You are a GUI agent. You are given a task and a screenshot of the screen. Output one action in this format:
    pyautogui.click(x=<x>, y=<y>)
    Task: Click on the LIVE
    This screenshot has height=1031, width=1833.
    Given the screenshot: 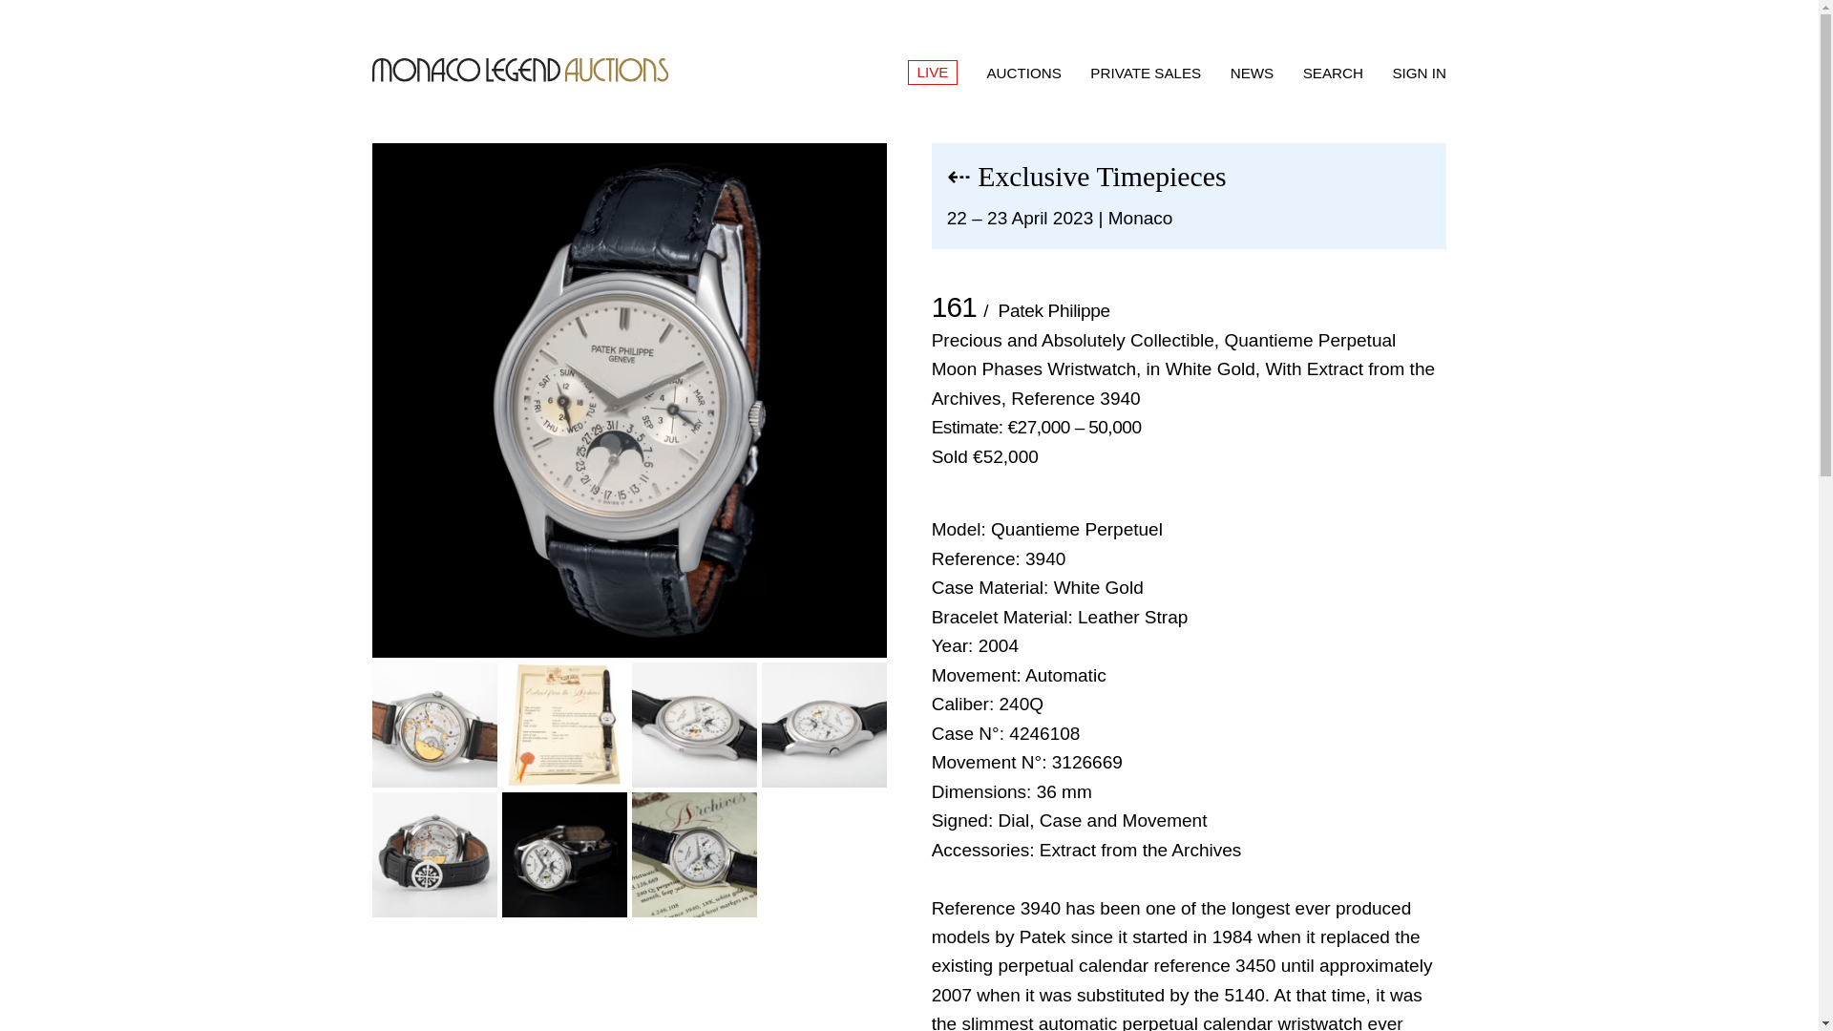 What is the action you would take?
    pyautogui.click(x=932, y=72)
    